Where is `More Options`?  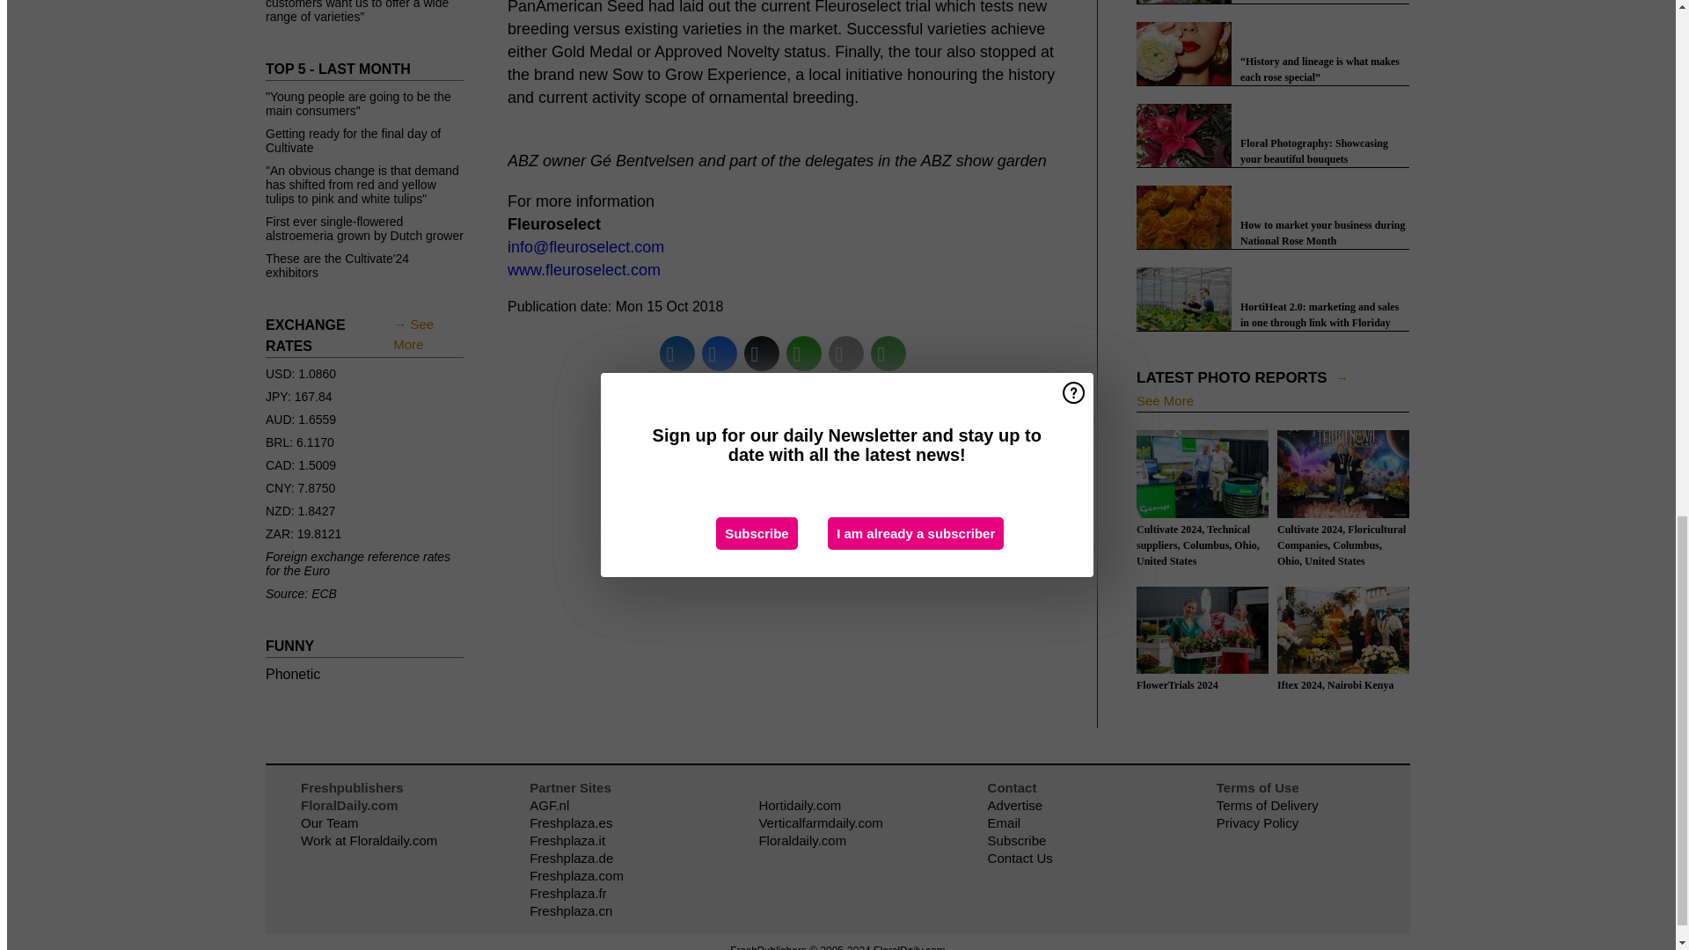
More Options is located at coordinates (888, 354).